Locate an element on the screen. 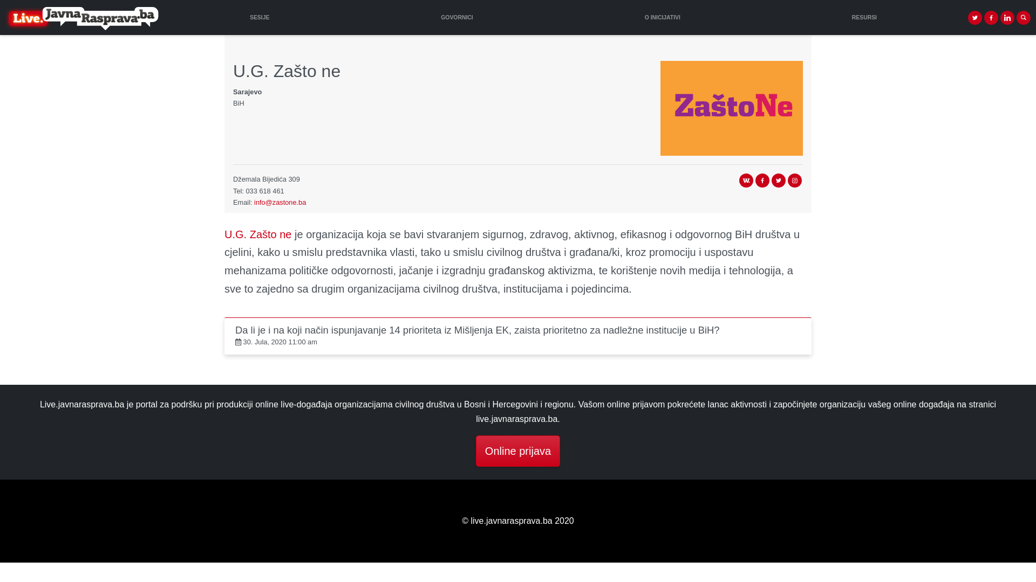  info@zastone.ba is located at coordinates (280, 203).